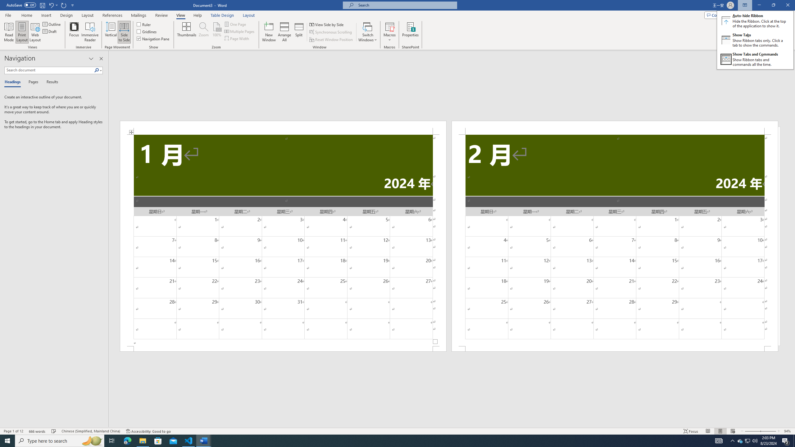 The width and height of the screenshot is (795, 447). Describe the element at coordinates (331, 32) in the screenshot. I see `Synchronous Scrolling` at that location.